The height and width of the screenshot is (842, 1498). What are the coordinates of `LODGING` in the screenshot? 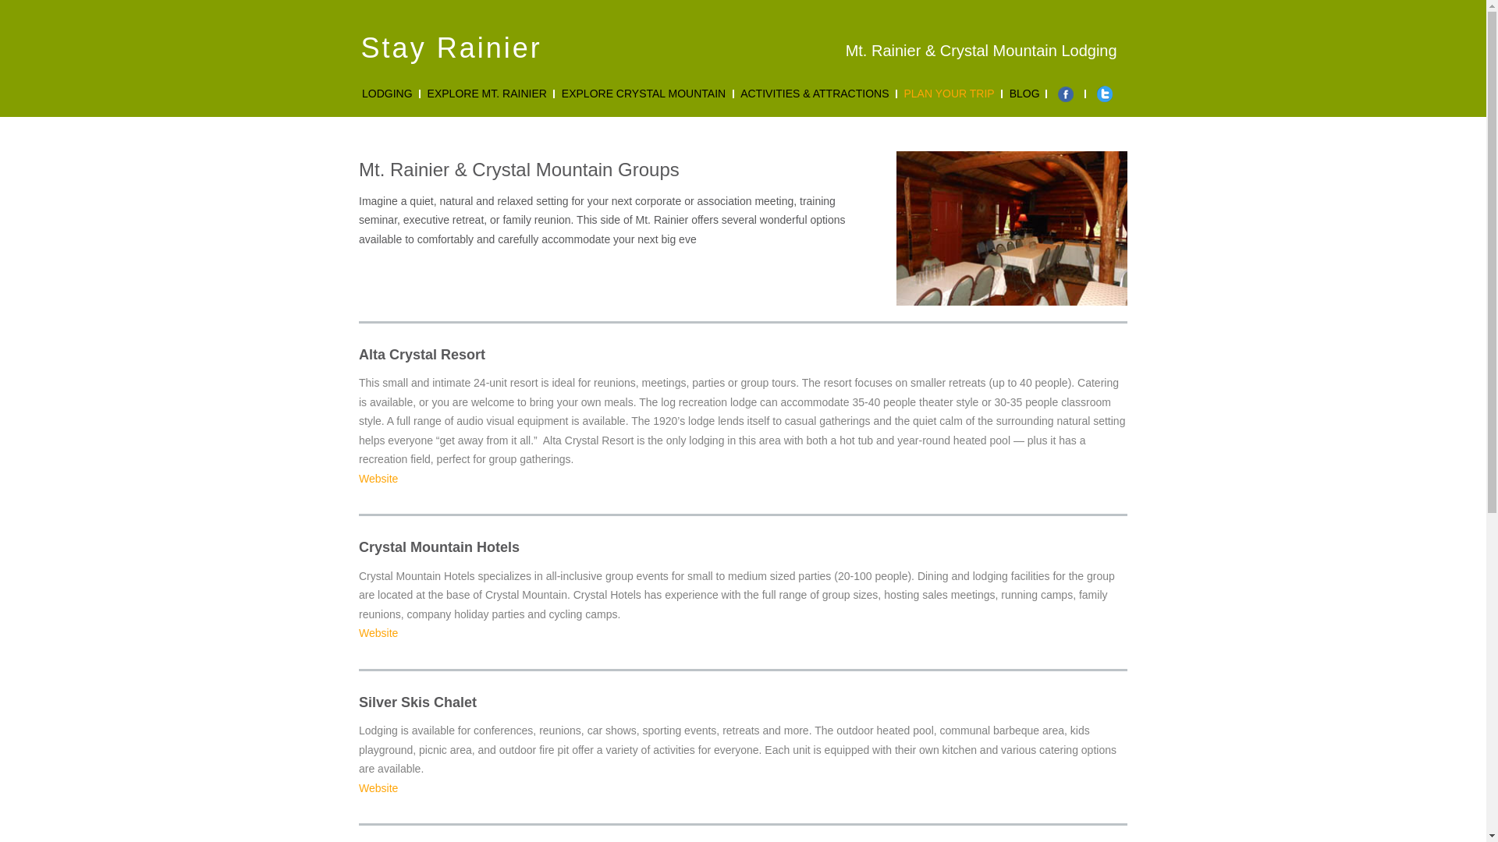 It's located at (387, 94).